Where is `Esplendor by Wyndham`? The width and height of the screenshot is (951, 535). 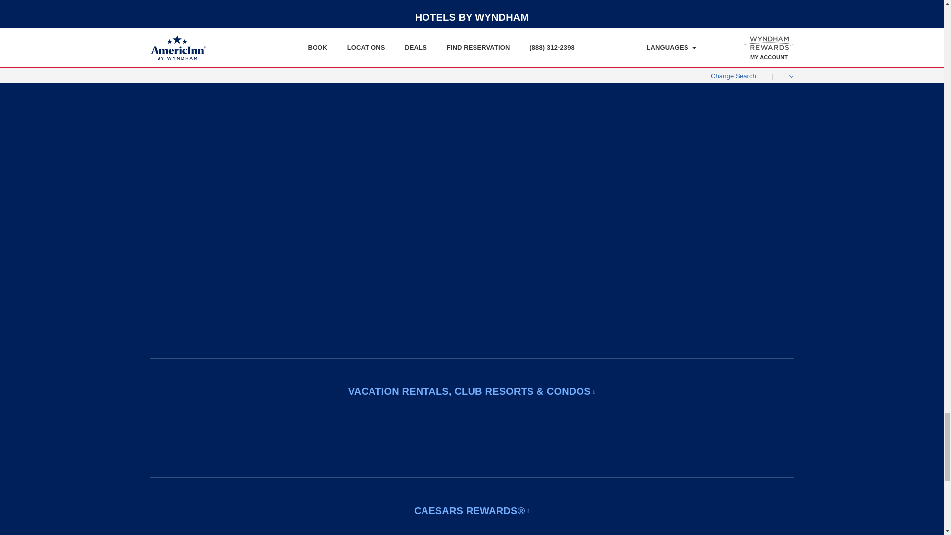
Esplendor by Wyndham is located at coordinates (525, 127).